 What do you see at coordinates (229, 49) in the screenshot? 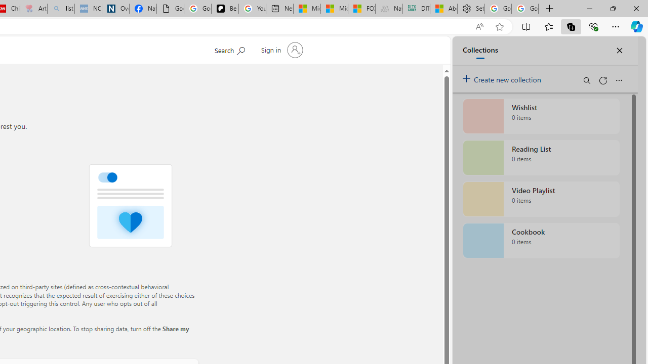
I see `Search Microsoft.com` at bounding box center [229, 49].